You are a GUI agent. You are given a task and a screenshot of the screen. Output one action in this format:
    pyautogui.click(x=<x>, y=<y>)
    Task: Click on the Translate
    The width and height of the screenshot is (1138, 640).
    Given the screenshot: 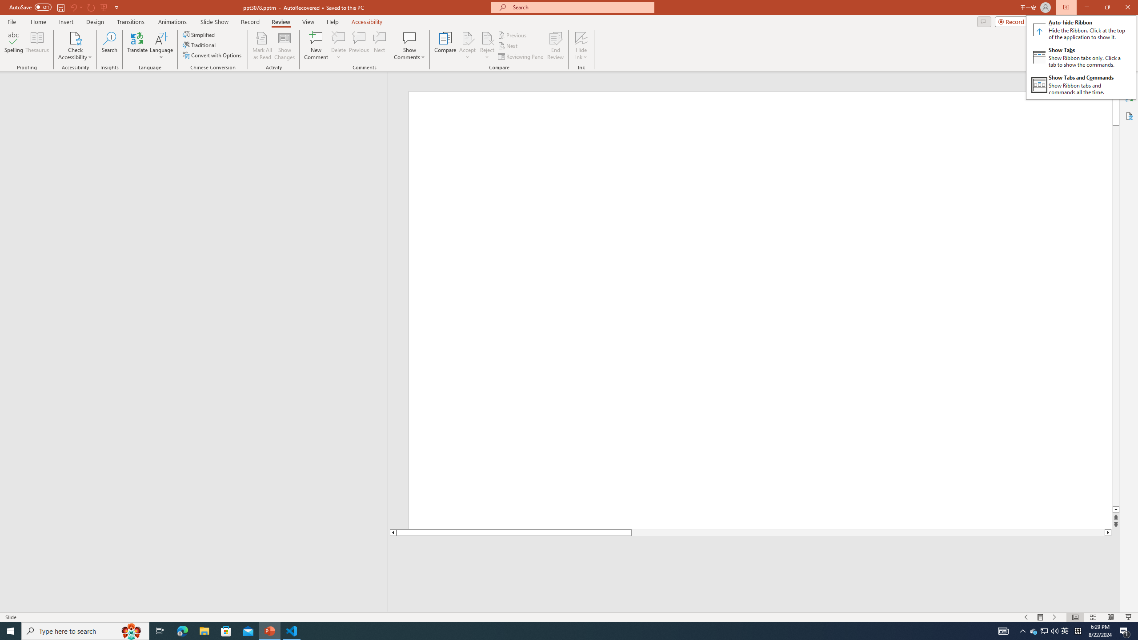 What is the action you would take?
    pyautogui.click(x=138, y=46)
    